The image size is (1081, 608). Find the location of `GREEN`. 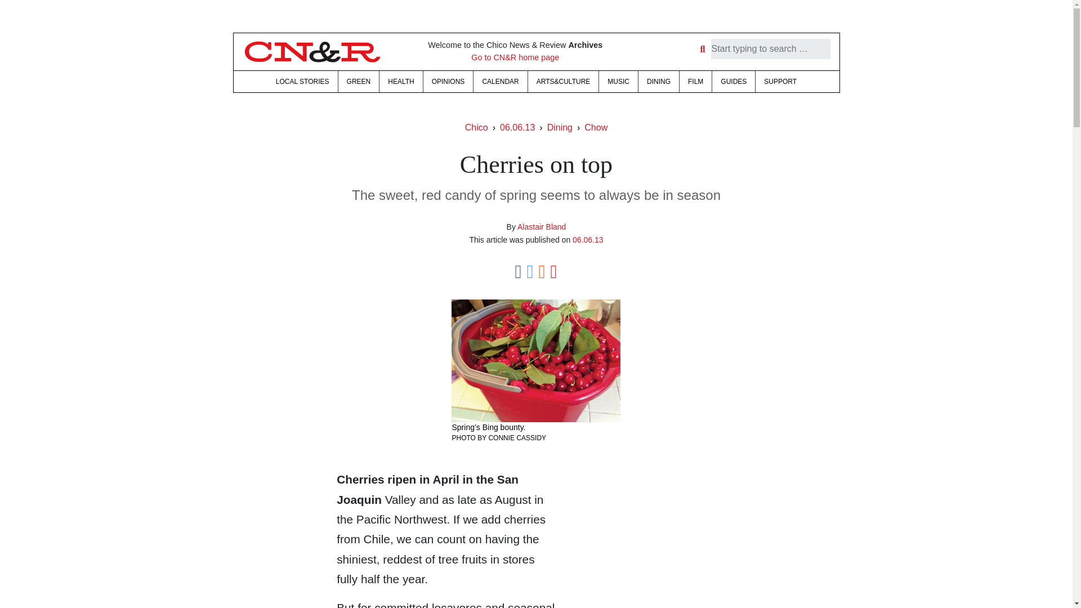

GREEN is located at coordinates (358, 82).